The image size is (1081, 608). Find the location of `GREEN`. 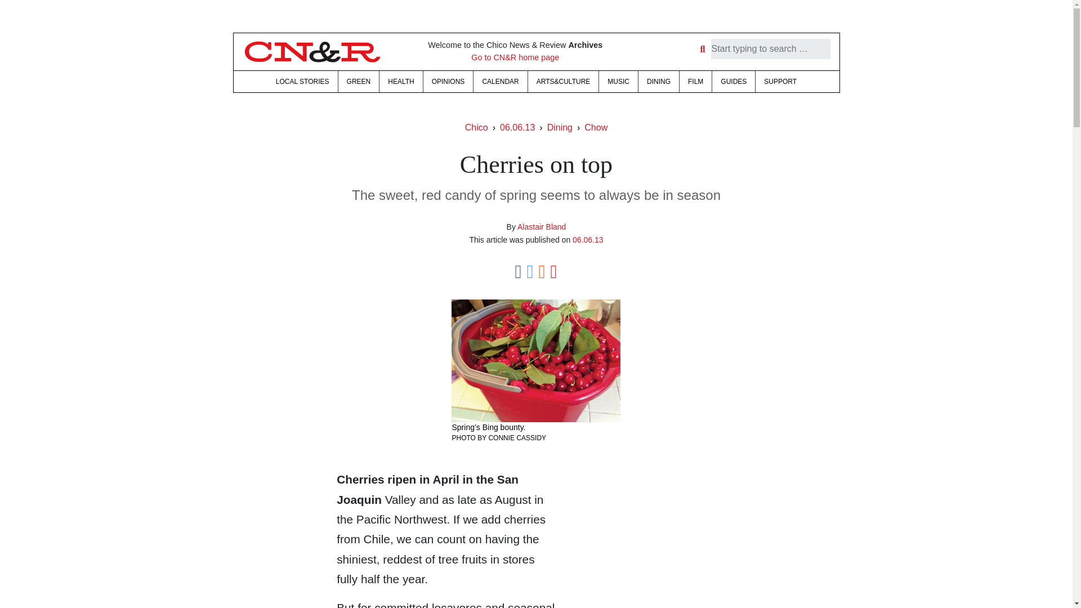

GREEN is located at coordinates (358, 82).